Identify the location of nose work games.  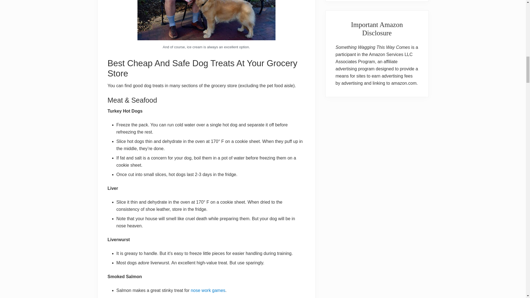
(208, 290).